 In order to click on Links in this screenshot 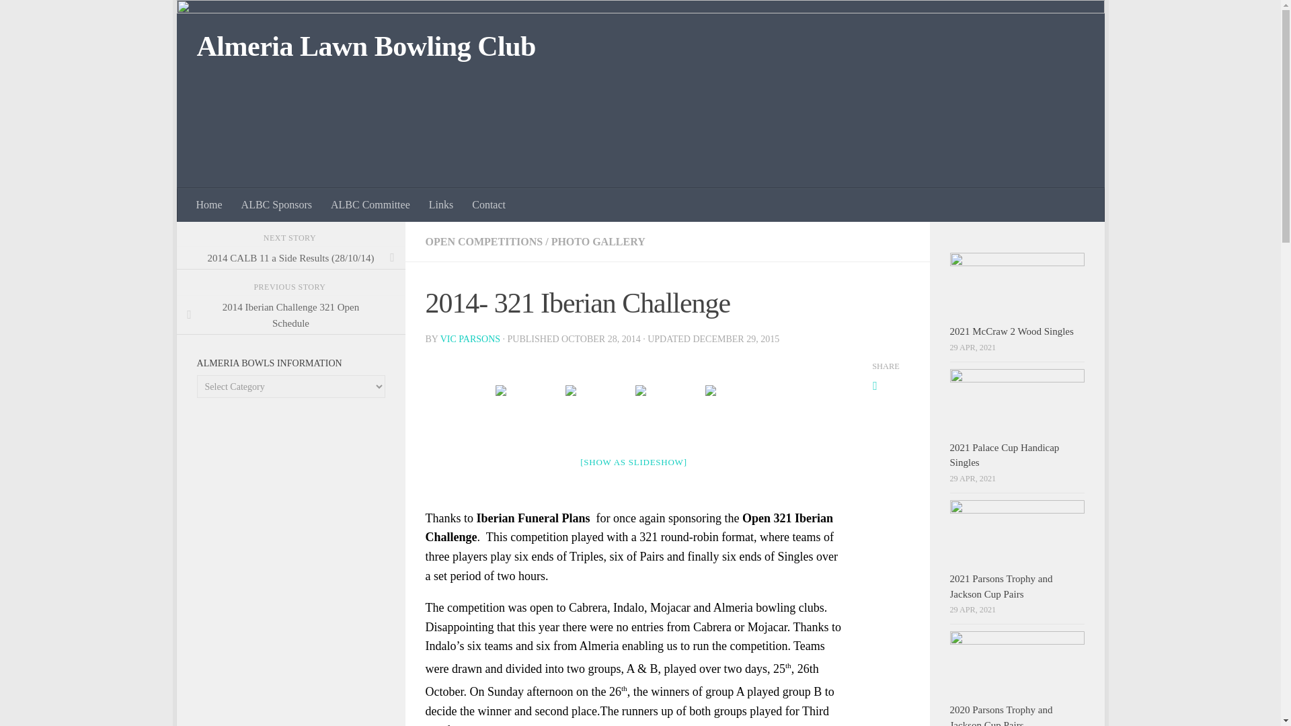, I will do `click(441, 204)`.